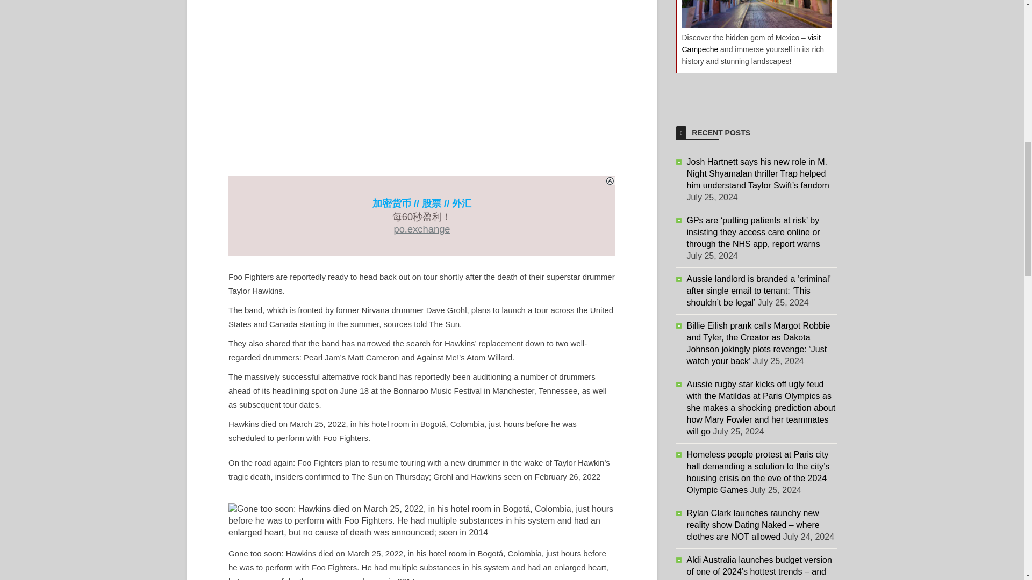 The height and width of the screenshot is (580, 1032). What do you see at coordinates (750, 43) in the screenshot?
I see `visit Campeche` at bounding box center [750, 43].